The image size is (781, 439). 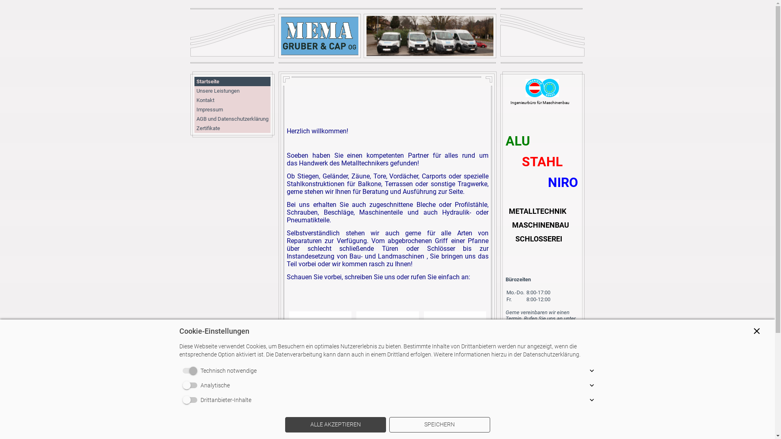 I want to click on Rauchfangkehrersteg, so click(x=321, y=332).